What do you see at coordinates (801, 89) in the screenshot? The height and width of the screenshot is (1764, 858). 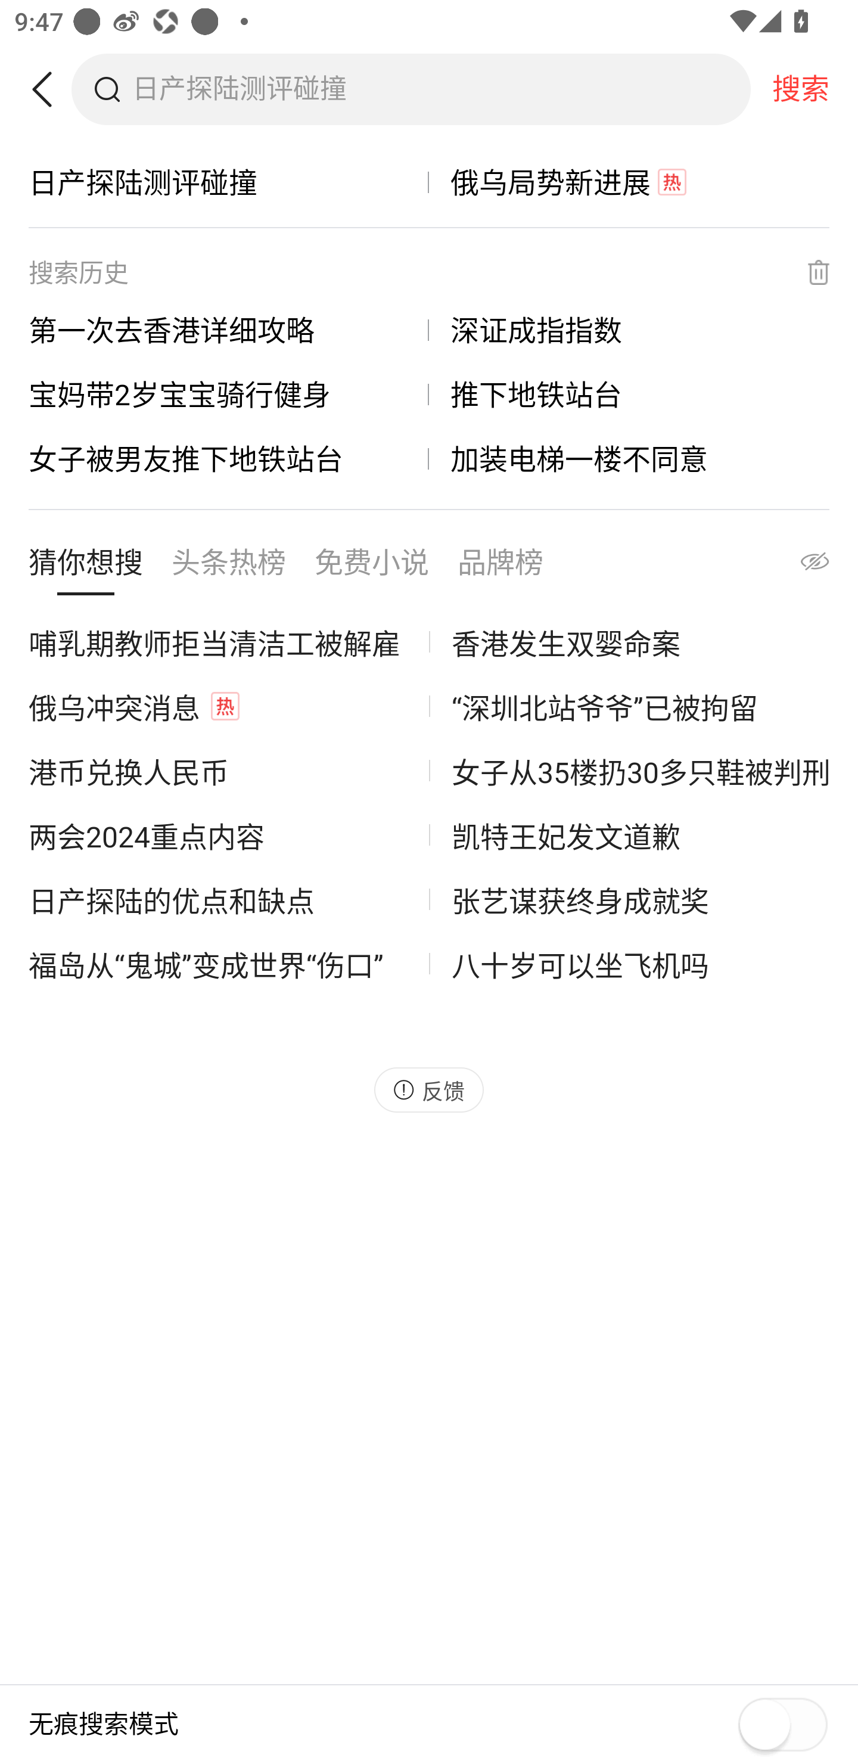 I see `搜索` at bounding box center [801, 89].